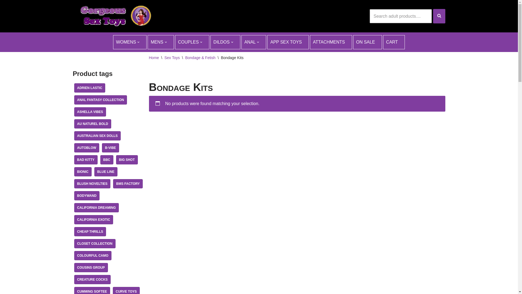 This screenshot has width=522, height=294. I want to click on CHEAP THRILLS, so click(90, 232).